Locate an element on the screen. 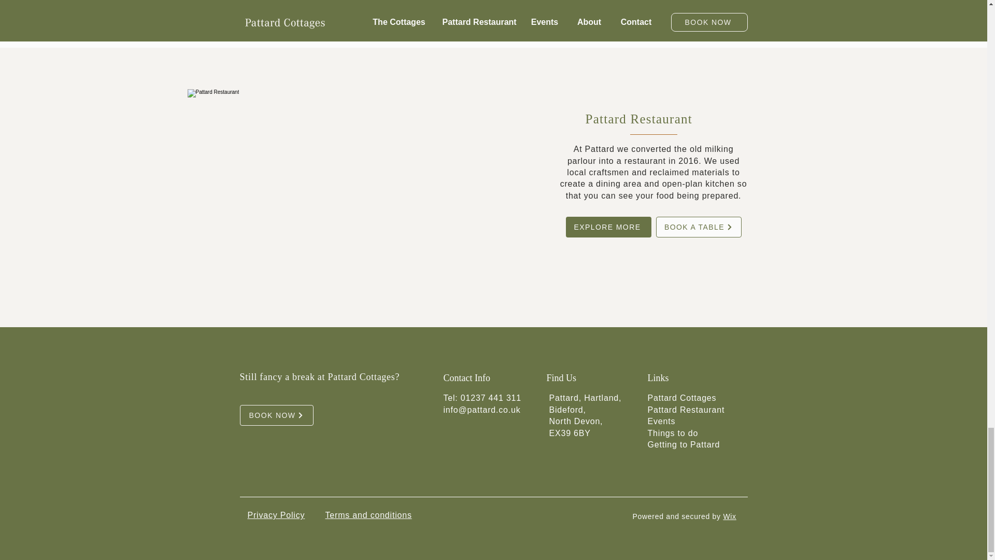 The height and width of the screenshot is (560, 995). Pattard Restaurant is located at coordinates (686, 410).